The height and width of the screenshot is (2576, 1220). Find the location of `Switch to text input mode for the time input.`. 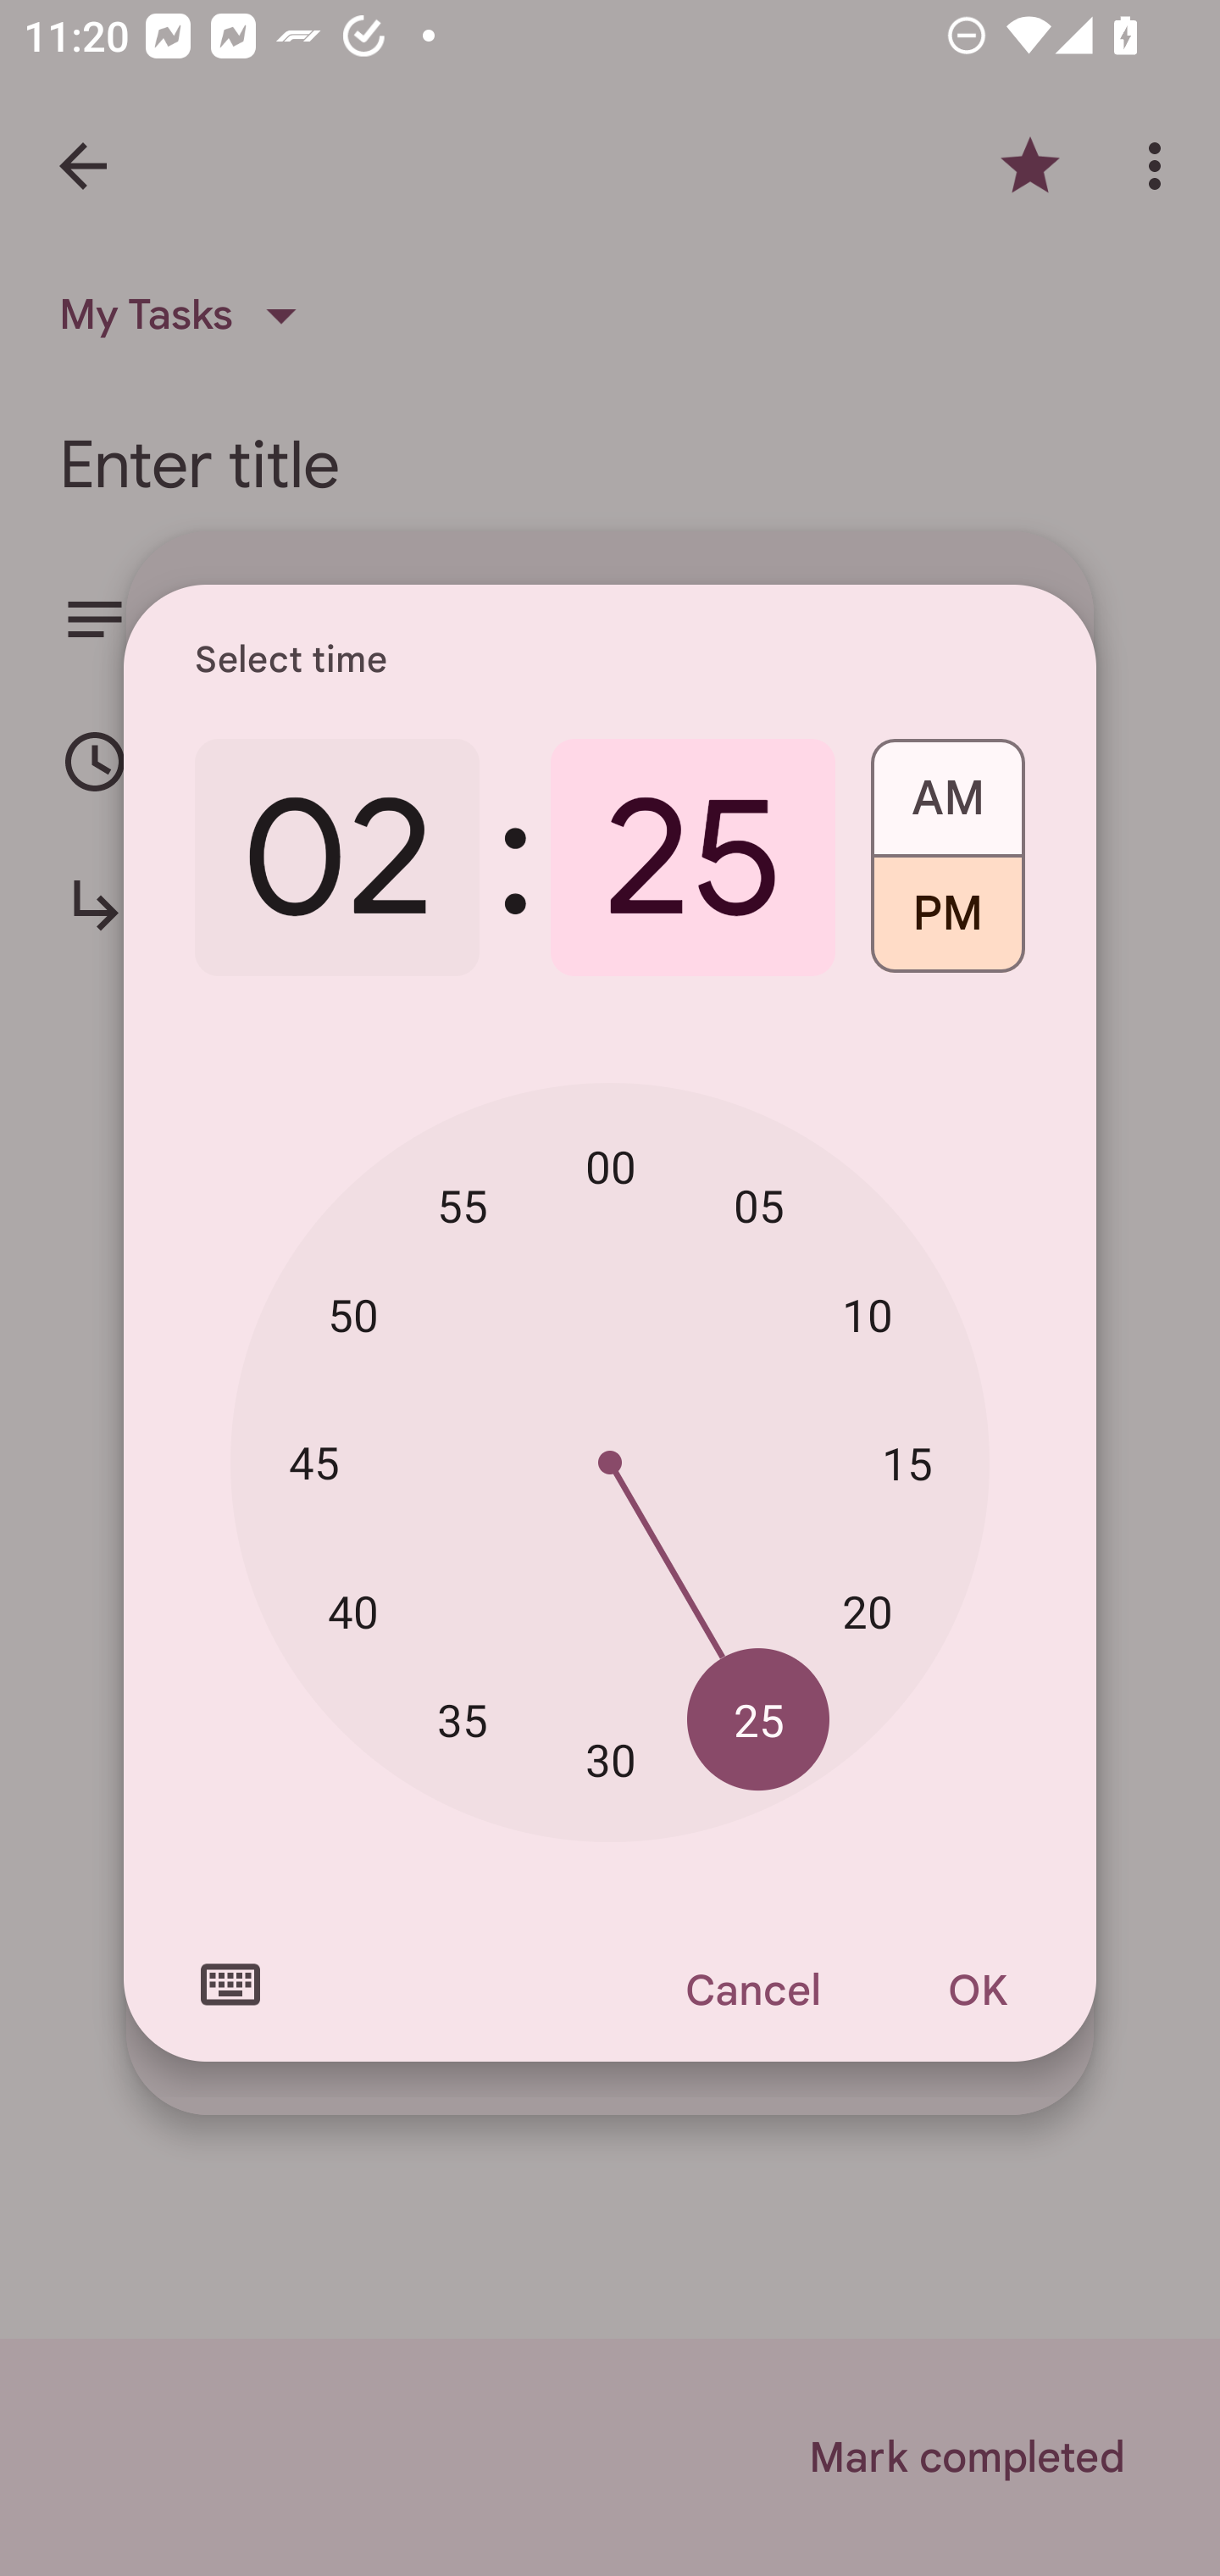

Switch to text input mode for the time input. is located at coordinates (230, 1985).